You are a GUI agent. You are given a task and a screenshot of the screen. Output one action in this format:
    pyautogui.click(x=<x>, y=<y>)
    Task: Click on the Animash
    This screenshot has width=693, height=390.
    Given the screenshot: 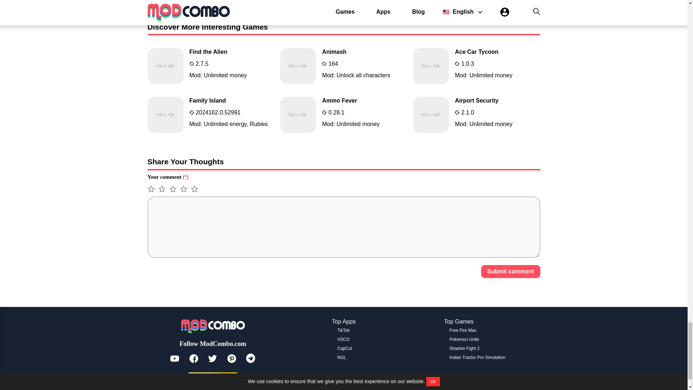 What is the action you would take?
    pyautogui.click(x=476, y=66)
    